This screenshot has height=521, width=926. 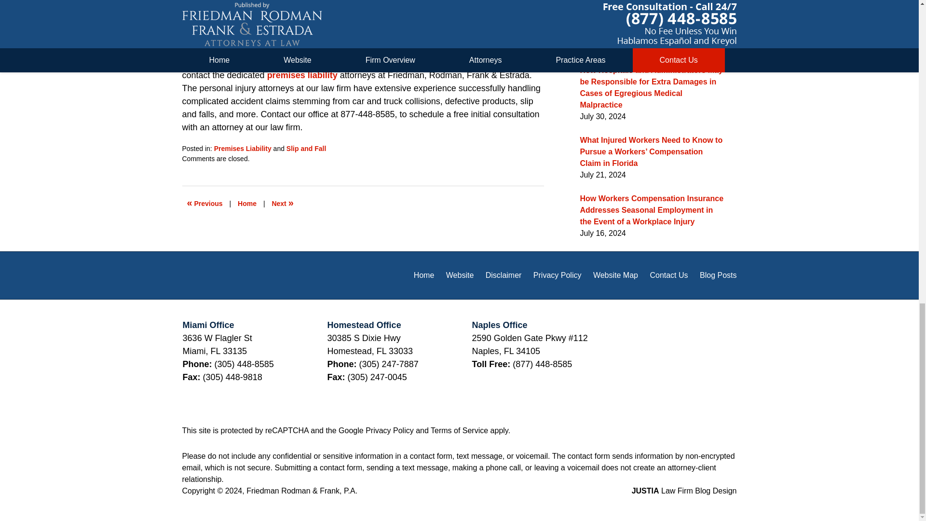 I want to click on View all posts in Slip and Fall, so click(x=306, y=149).